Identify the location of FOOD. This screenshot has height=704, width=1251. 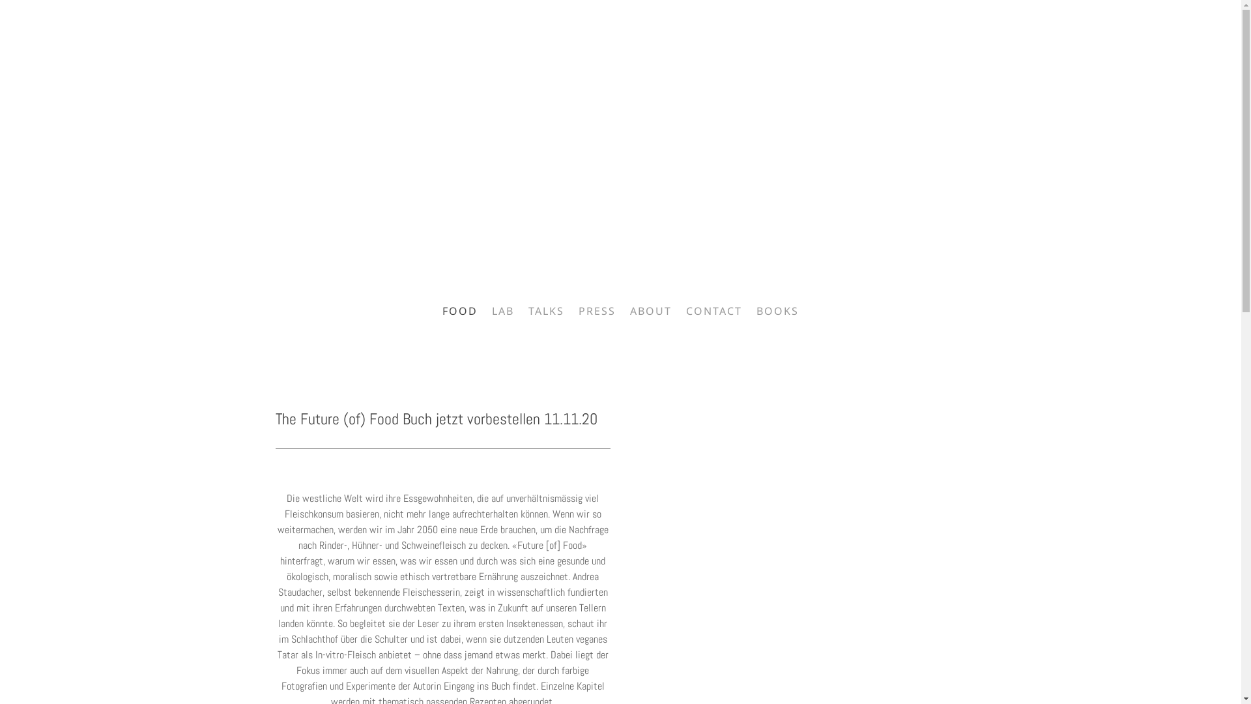
(460, 311).